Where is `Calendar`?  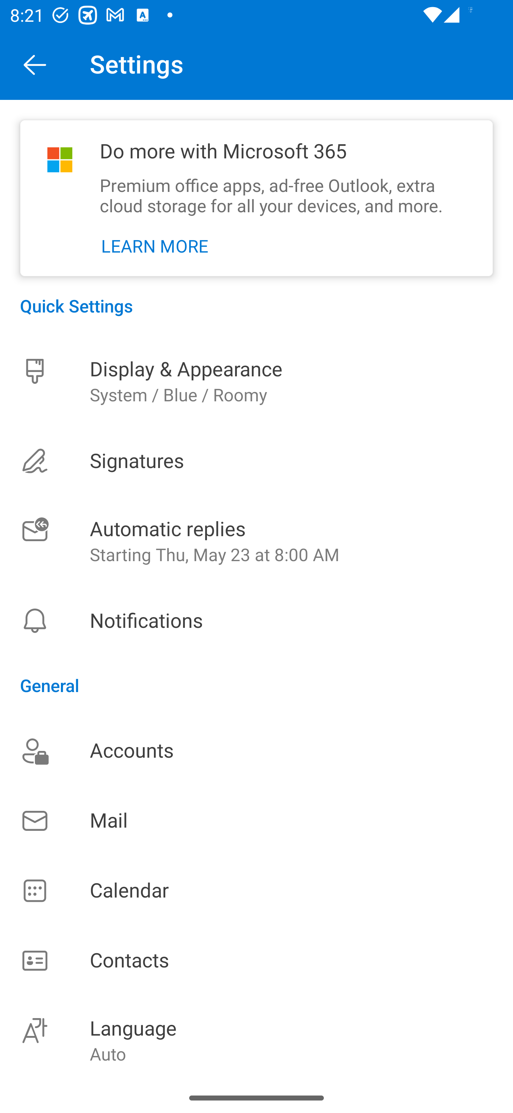 Calendar is located at coordinates (256, 891).